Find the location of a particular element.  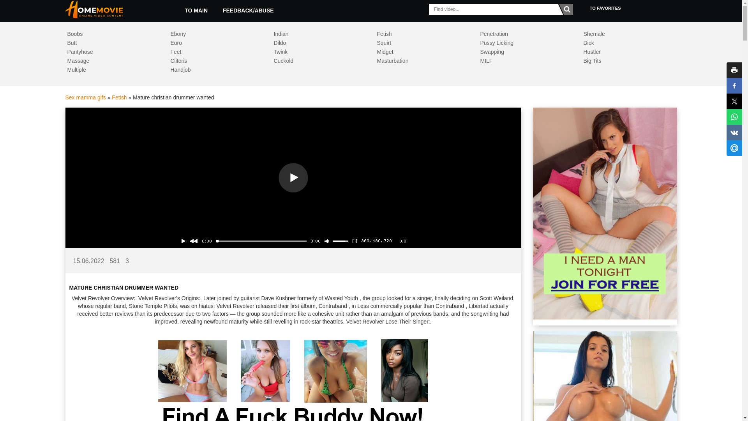

MILF is located at coordinates (524, 61).